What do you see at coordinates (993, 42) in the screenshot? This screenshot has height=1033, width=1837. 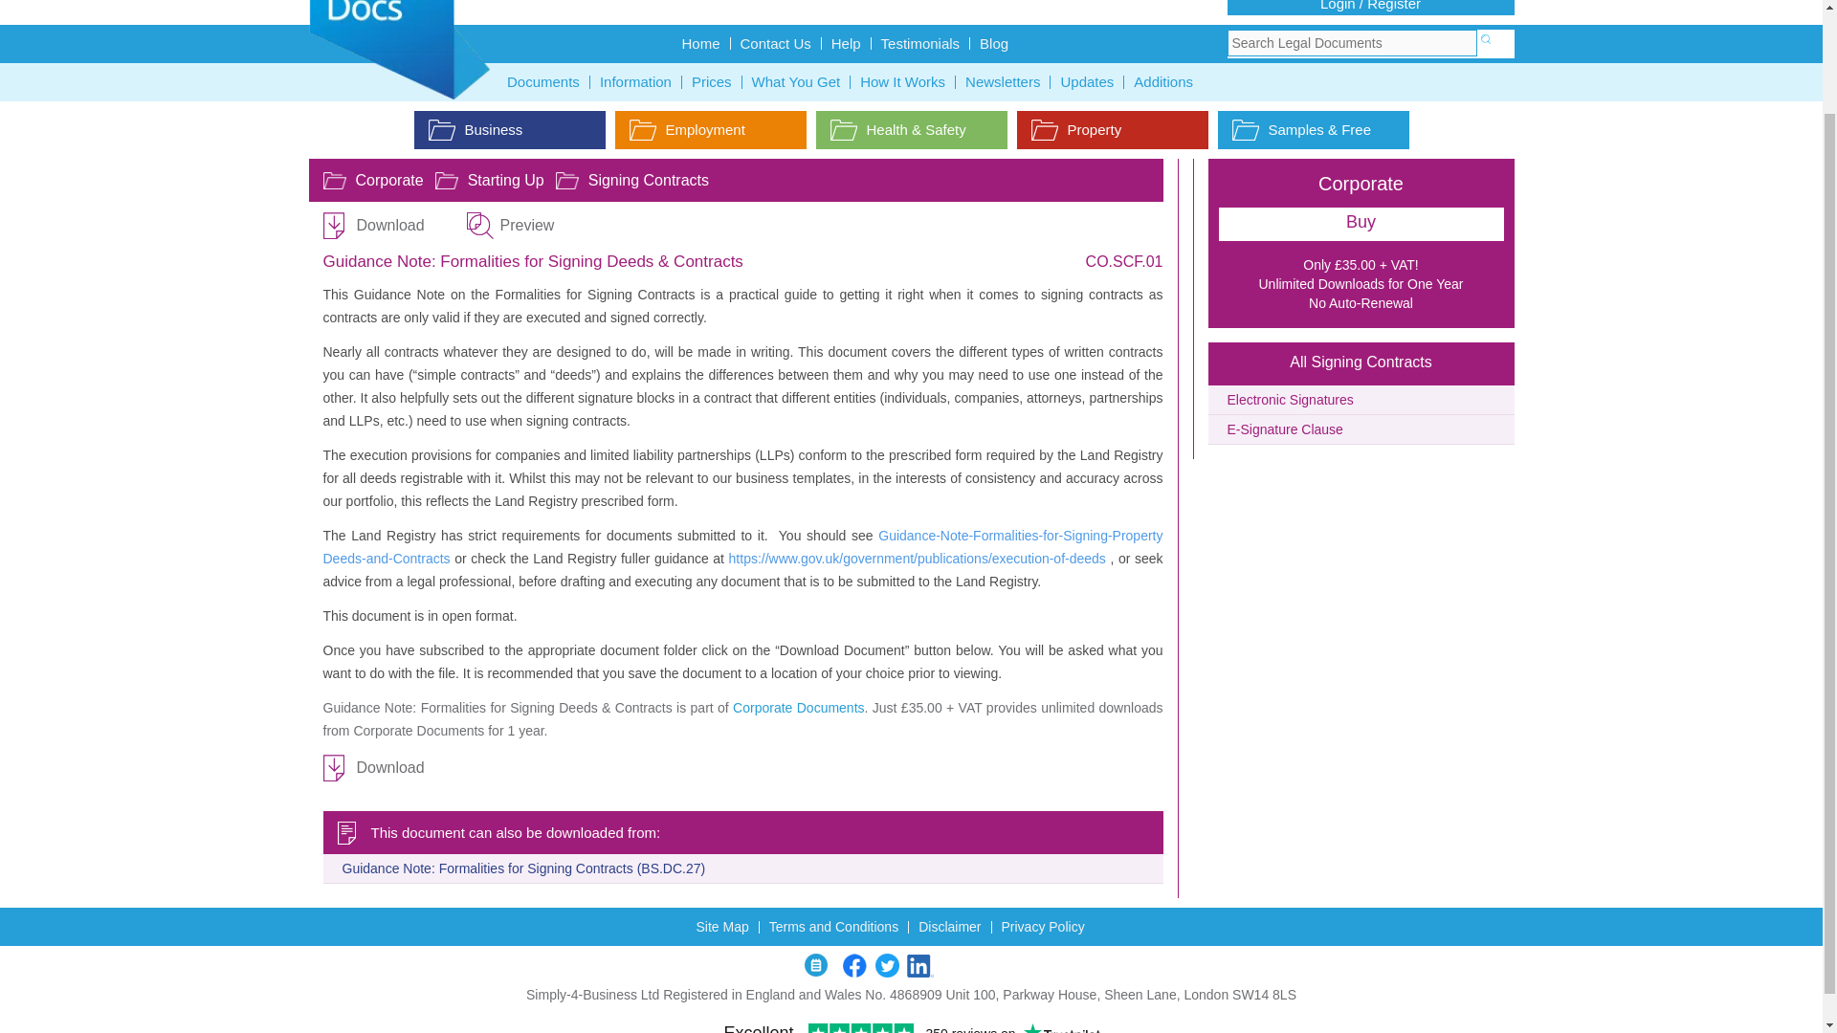 I see `Blog` at bounding box center [993, 42].